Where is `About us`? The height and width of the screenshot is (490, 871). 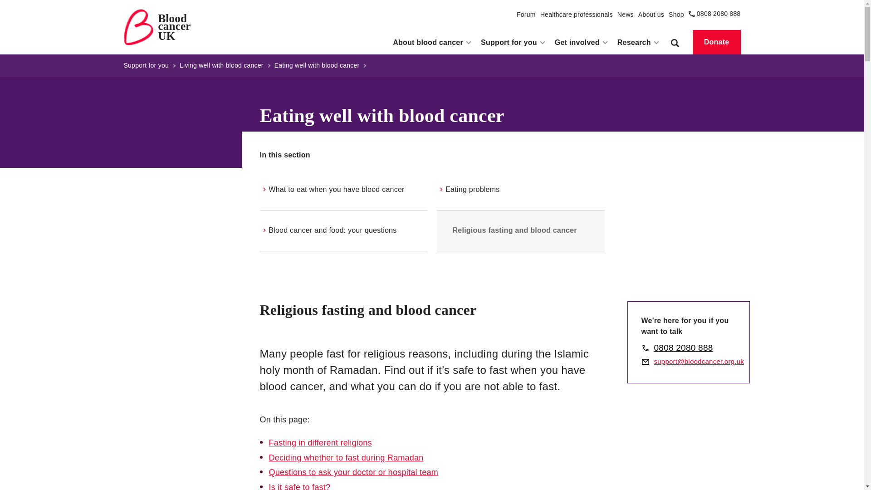 About us is located at coordinates (719, 14).